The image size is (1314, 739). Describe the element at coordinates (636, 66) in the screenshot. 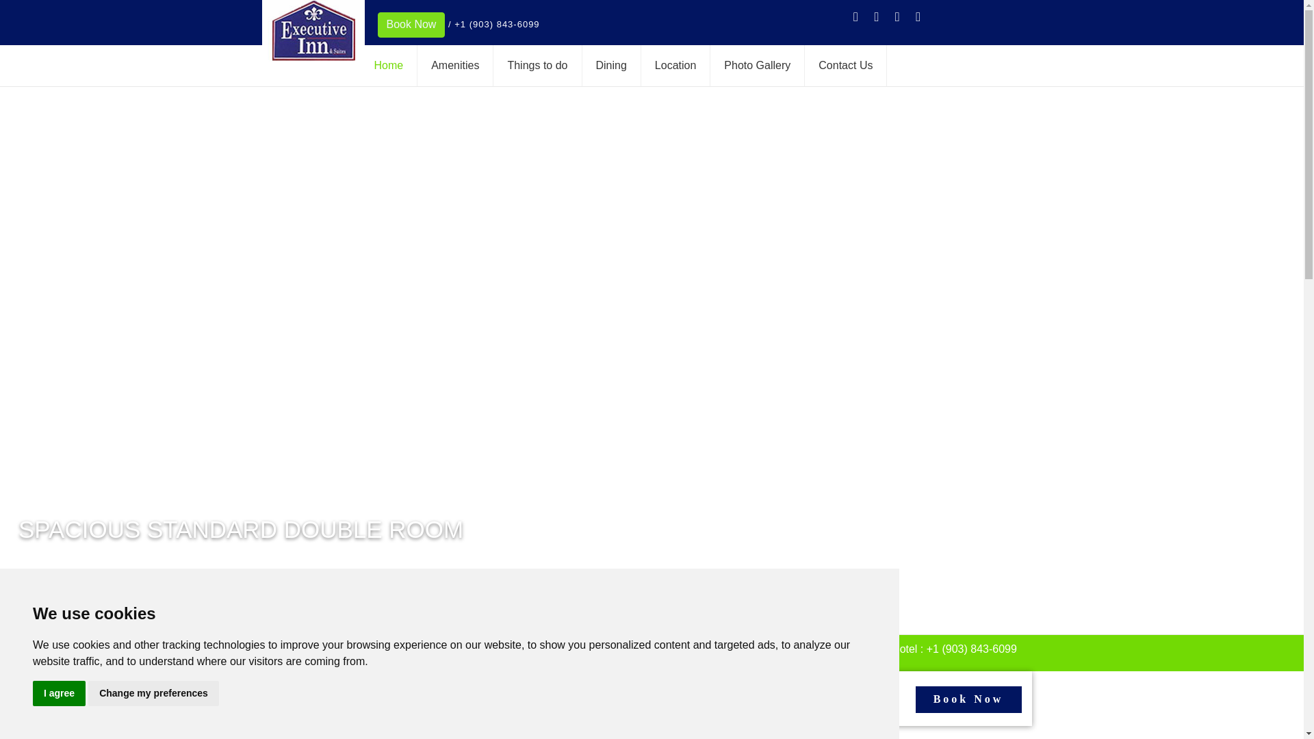

I see `Things to do` at that location.